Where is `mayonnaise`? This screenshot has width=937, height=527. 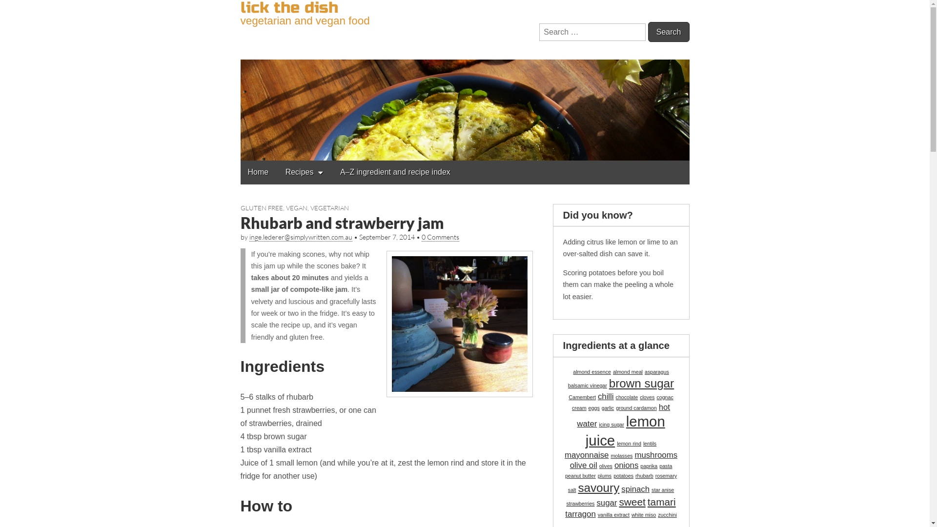
mayonnaise is located at coordinates (587, 455).